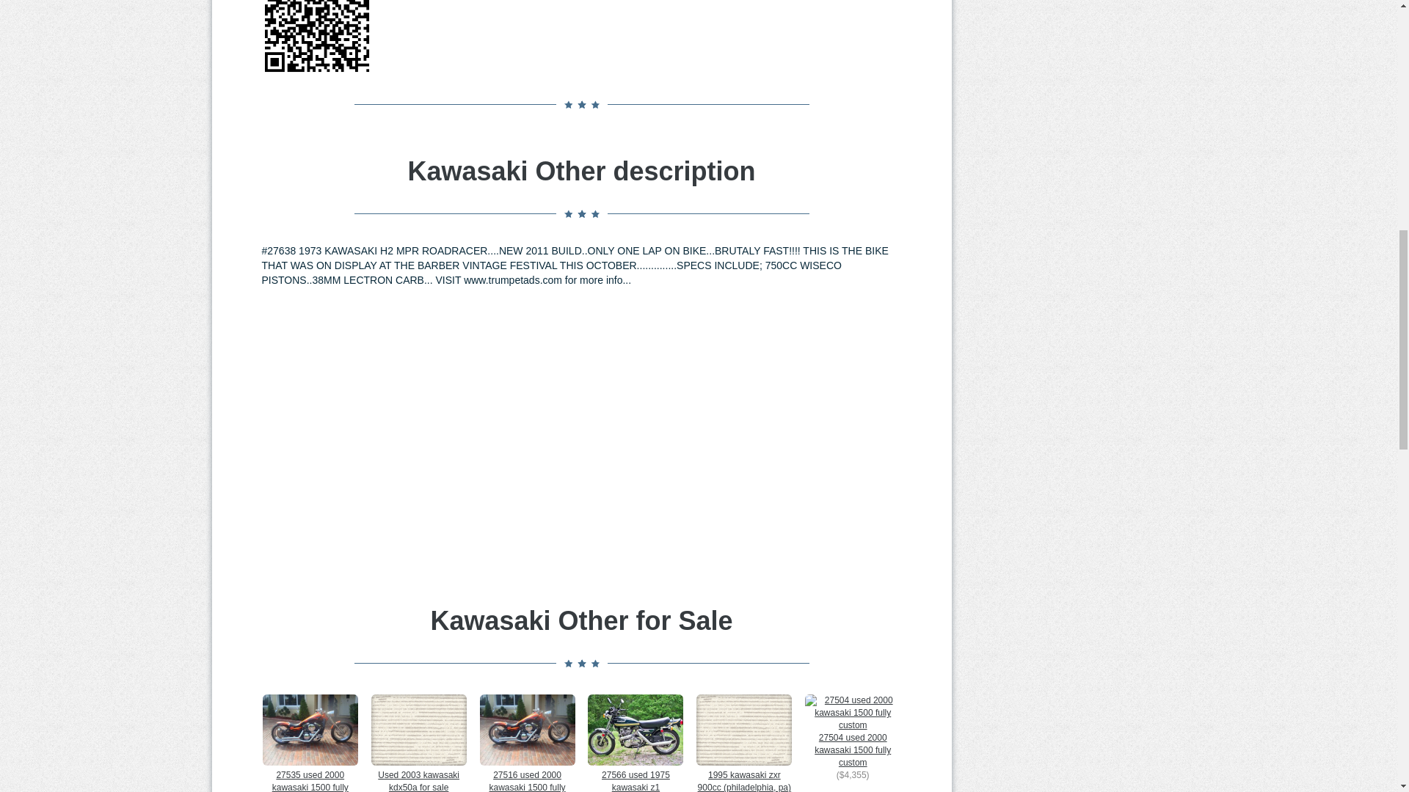 Image resolution: width=1409 pixels, height=792 pixels. Describe the element at coordinates (418, 744) in the screenshot. I see `Used 2003 kawasaki kdx50a for sale` at that location.